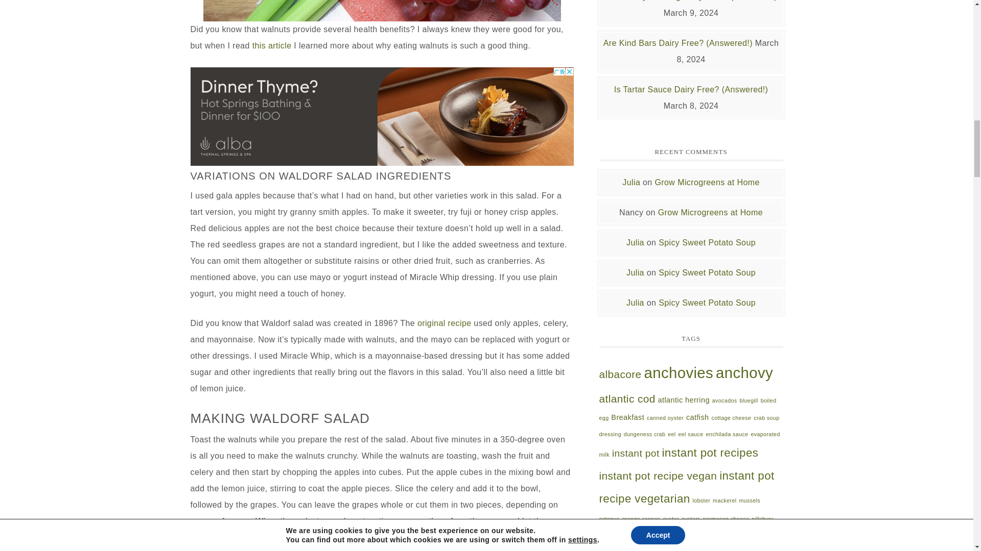 This screenshot has height=551, width=981. What do you see at coordinates (381, 116) in the screenshot?
I see `Advertisement` at bounding box center [381, 116].